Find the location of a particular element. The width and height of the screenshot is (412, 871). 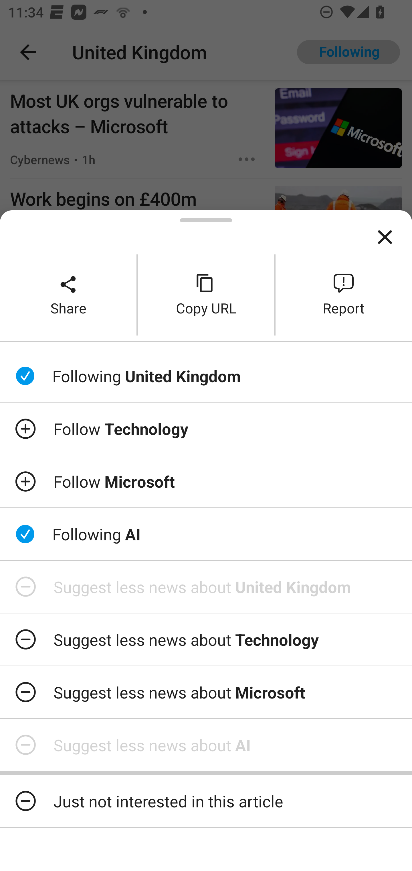

Suggest less news about Technology is located at coordinates (206, 639).